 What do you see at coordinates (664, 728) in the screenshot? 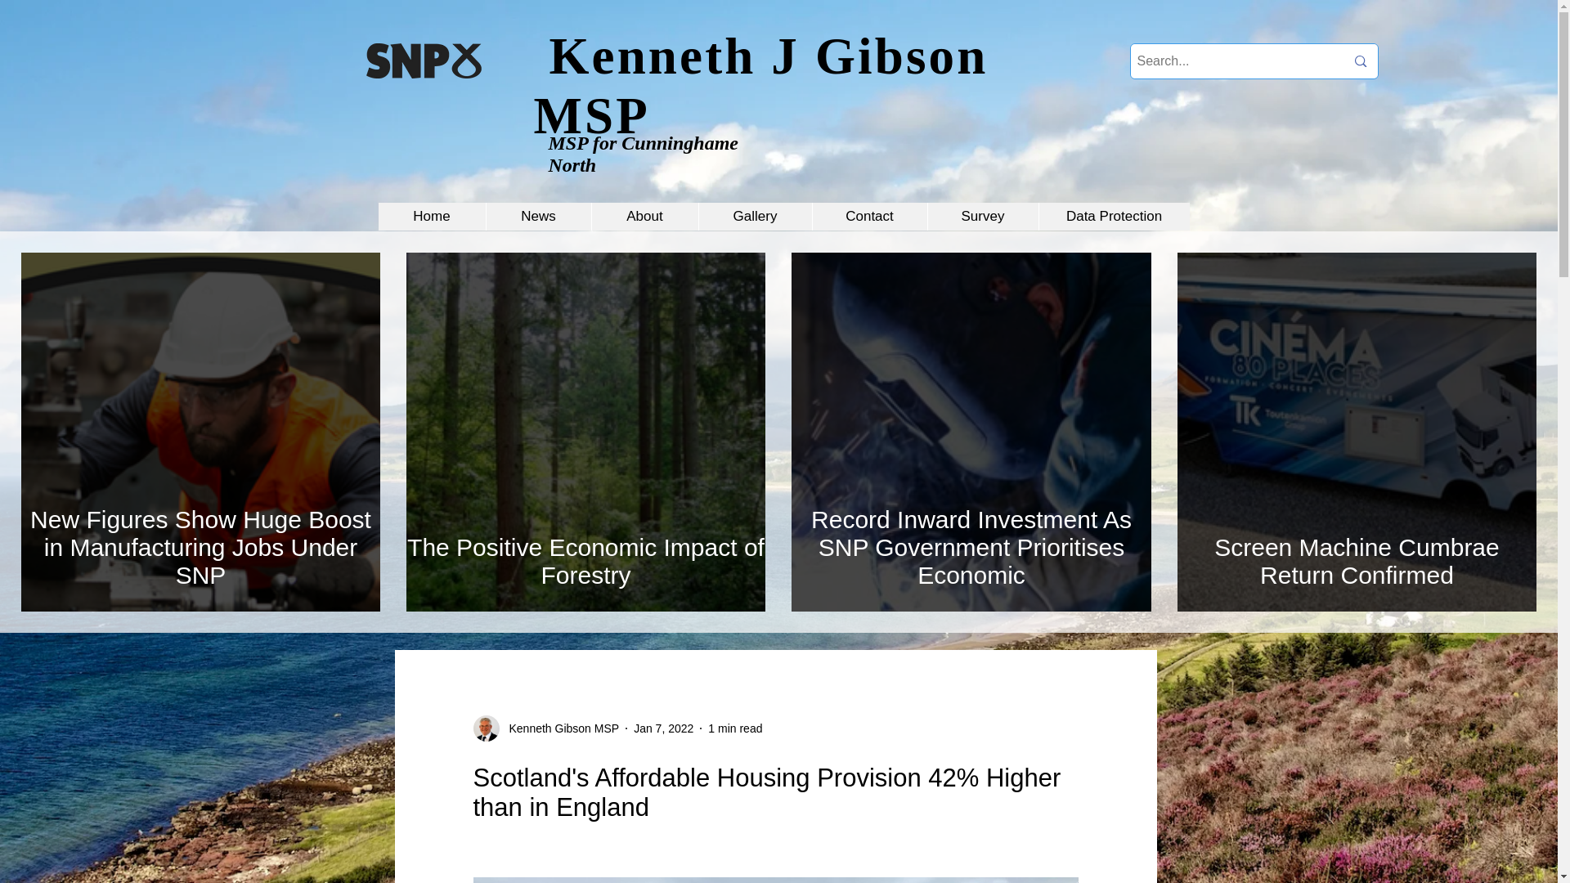
I see `Jan 7, 2022` at bounding box center [664, 728].